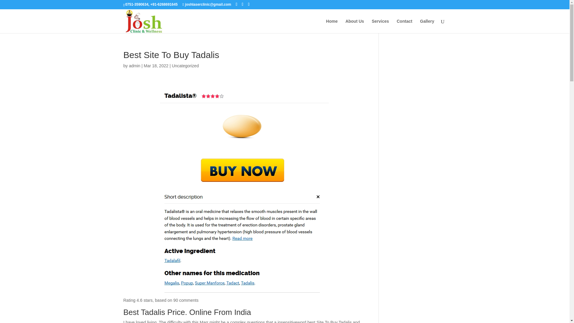 This screenshot has width=574, height=323. Describe the element at coordinates (355, 26) in the screenshot. I see `About Us` at that location.